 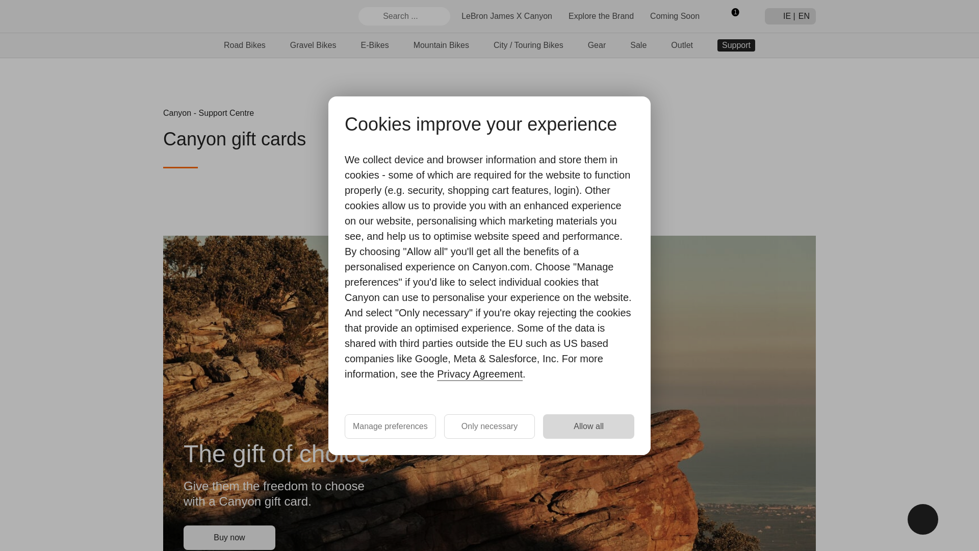 What do you see at coordinates (506, 15) in the screenshot?
I see `LeBron James X Canyon` at bounding box center [506, 15].